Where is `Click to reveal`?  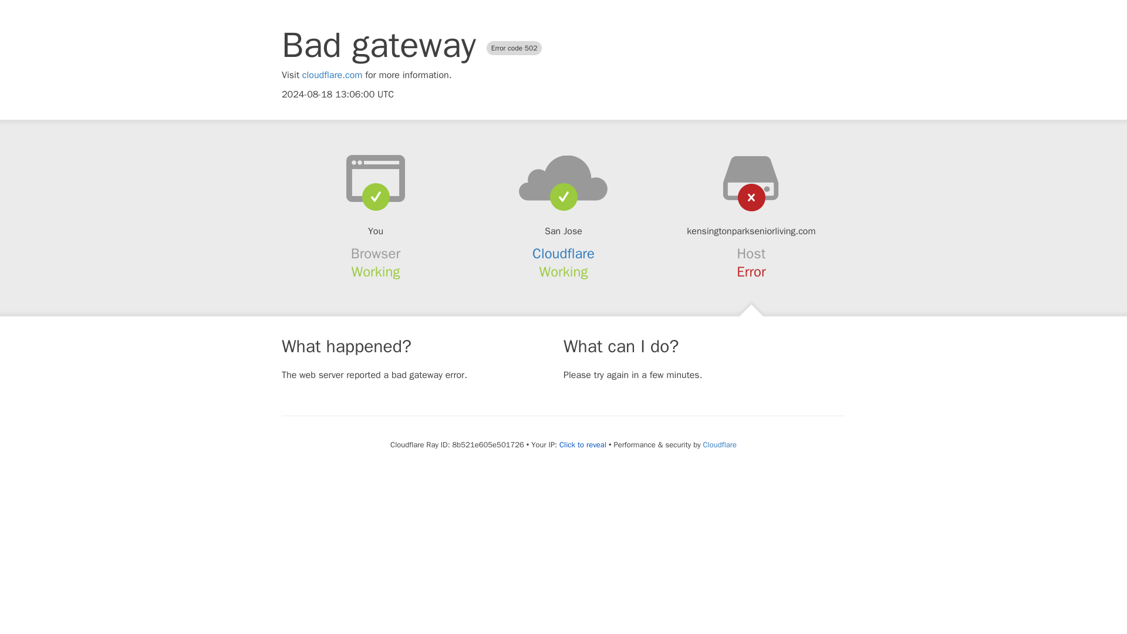 Click to reveal is located at coordinates (582, 445).